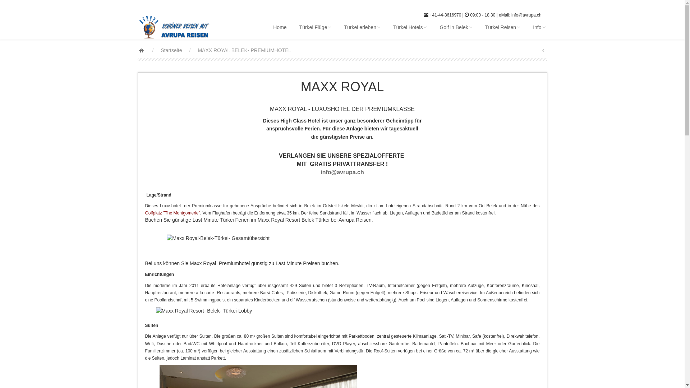  I want to click on Golfplatz "The Montgomerie", so click(172, 213).